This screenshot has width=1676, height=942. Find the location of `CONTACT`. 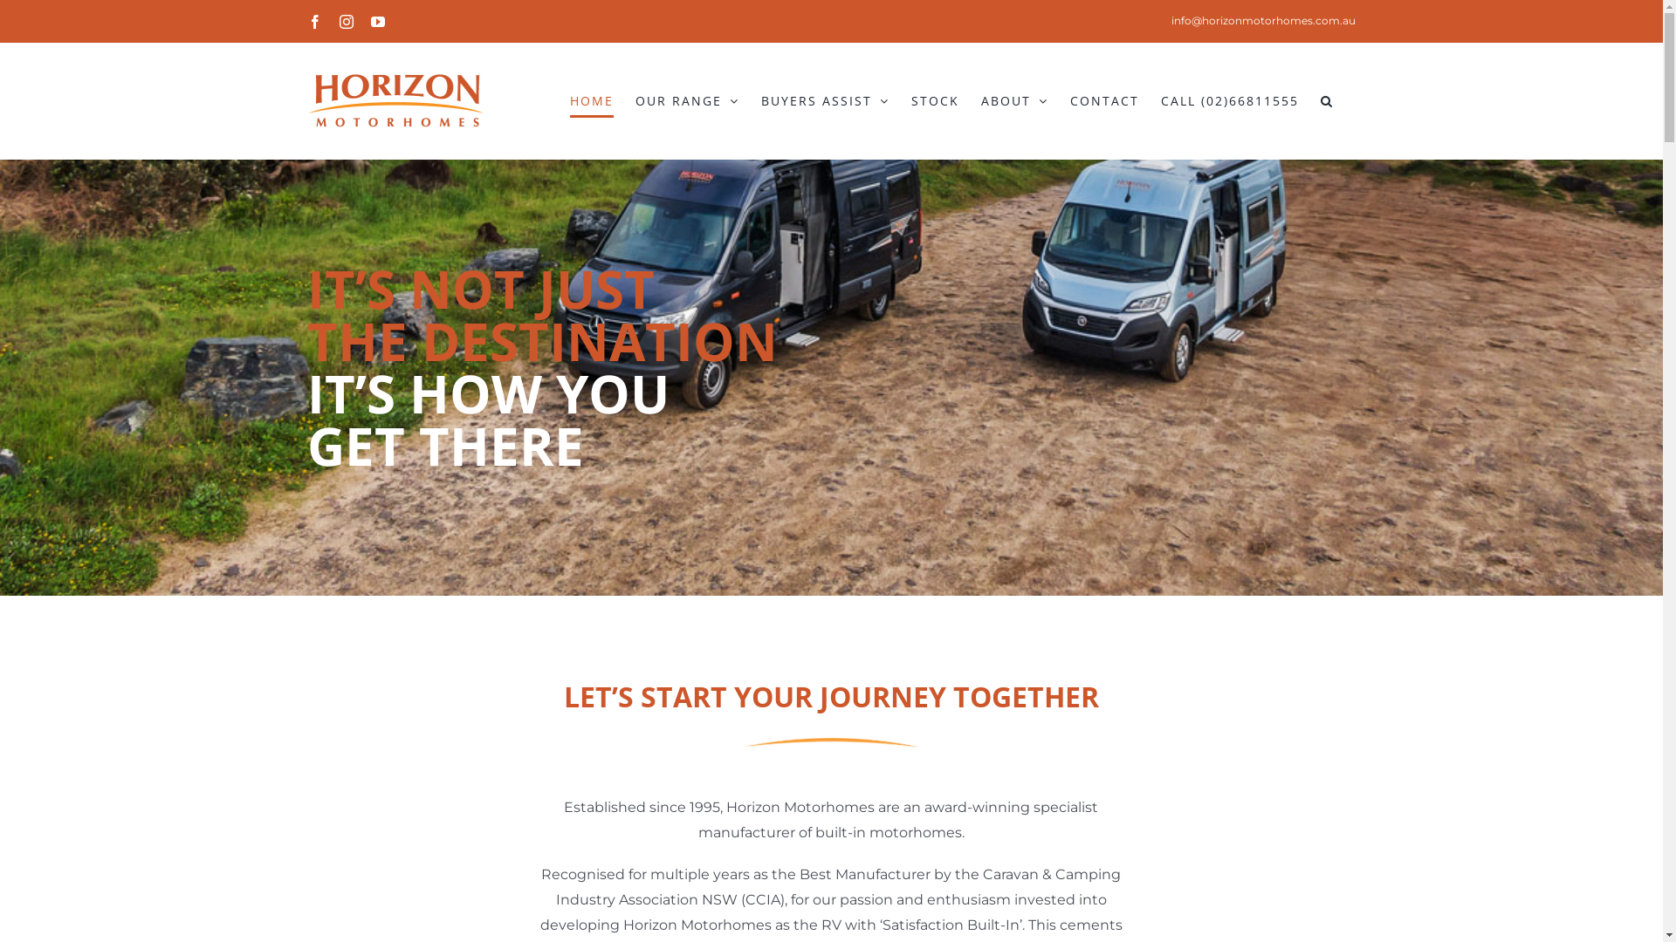

CONTACT is located at coordinates (1105, 101).